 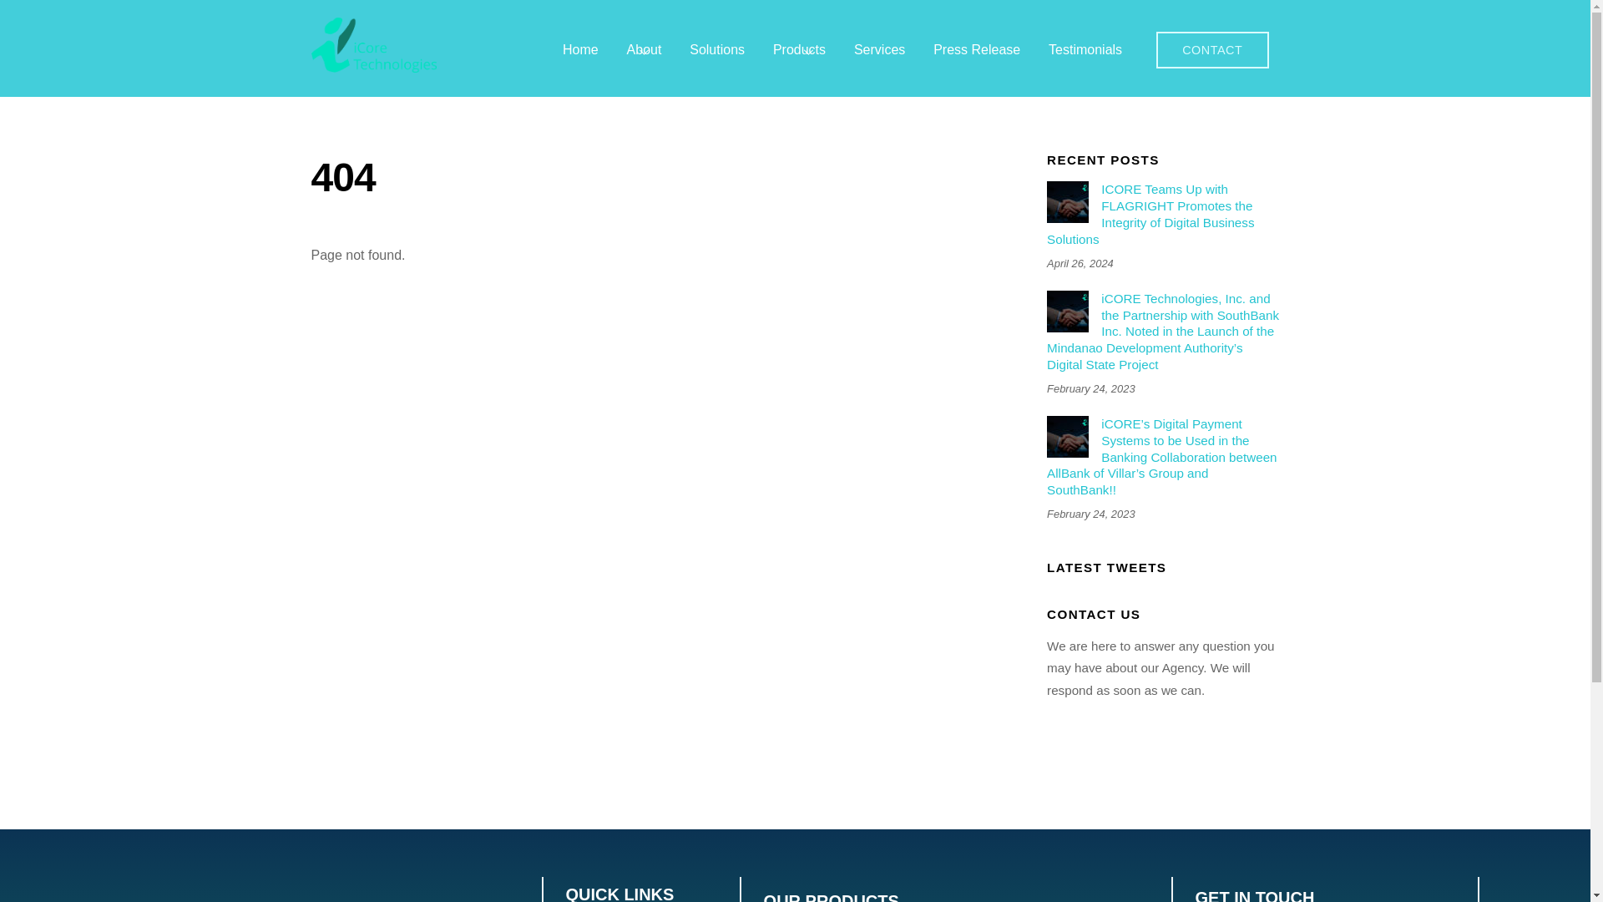 I want to click on iCore Technologies, so click(x=373, y=63).